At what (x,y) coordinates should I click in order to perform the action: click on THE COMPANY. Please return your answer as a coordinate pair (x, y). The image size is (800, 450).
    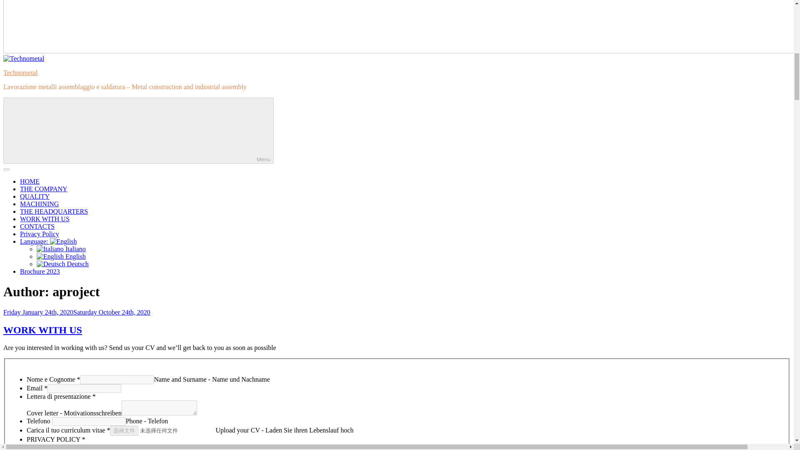
    Looking at the image, I should click on (43, 189).